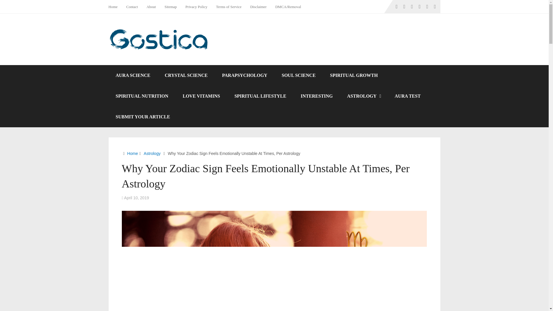  Describe the element at coordinates (245, 75) in the screenshot. I see `PARAPSYCHOLOGY` at that location.